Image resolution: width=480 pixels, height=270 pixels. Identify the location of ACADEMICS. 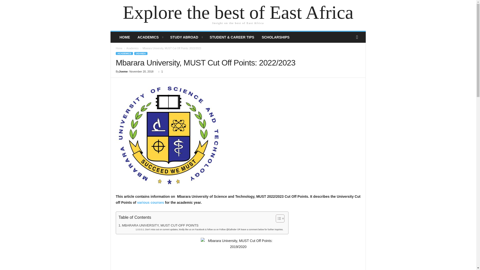
(124, 53).